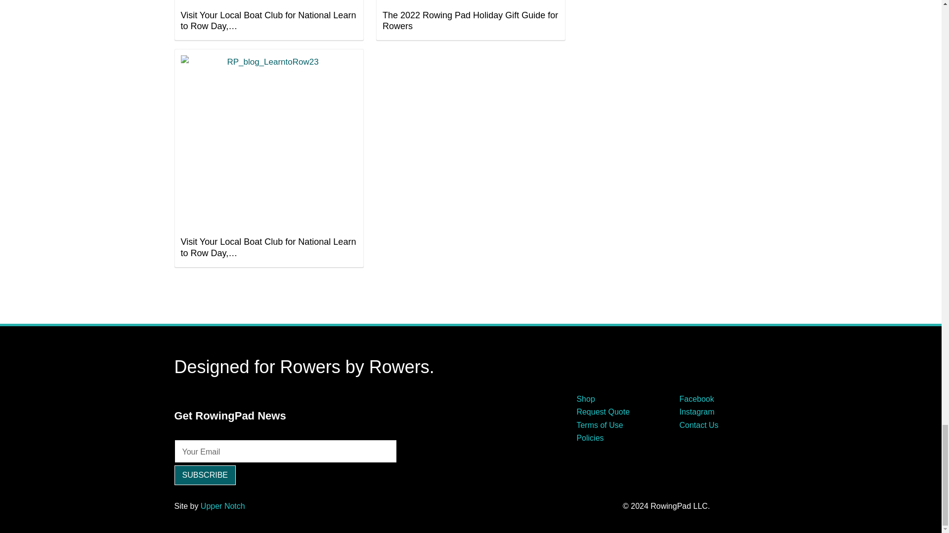 This screenshot has width=949, height=533. I want to click on Request Quote, so click(603, 412).